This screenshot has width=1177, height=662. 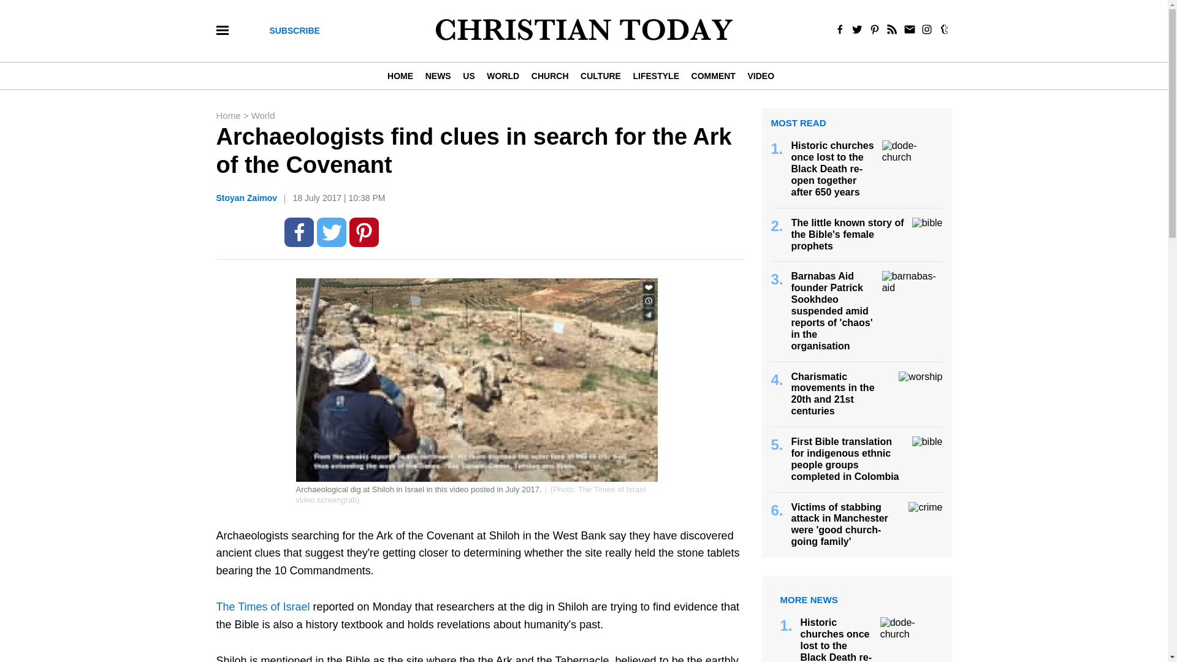 What do you see at coordinates (294, 31) in the screenshot?
I see `SUBSCRIBE` at bounding box center [294, 31].